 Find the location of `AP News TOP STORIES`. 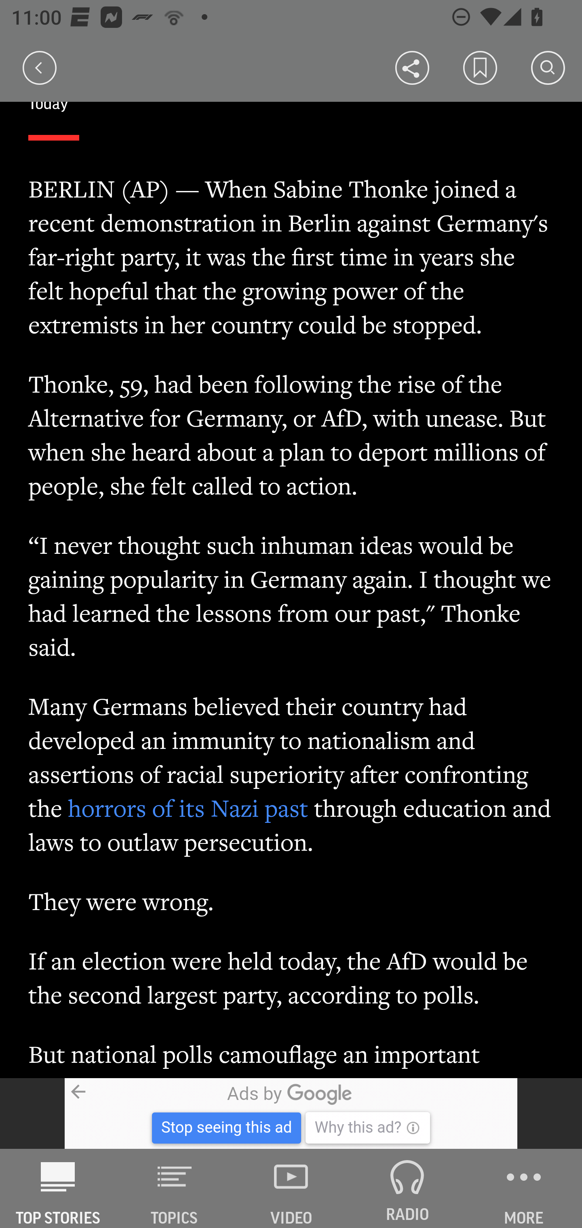

AP News TOP STORIES is located at coordinates (58, 1188).